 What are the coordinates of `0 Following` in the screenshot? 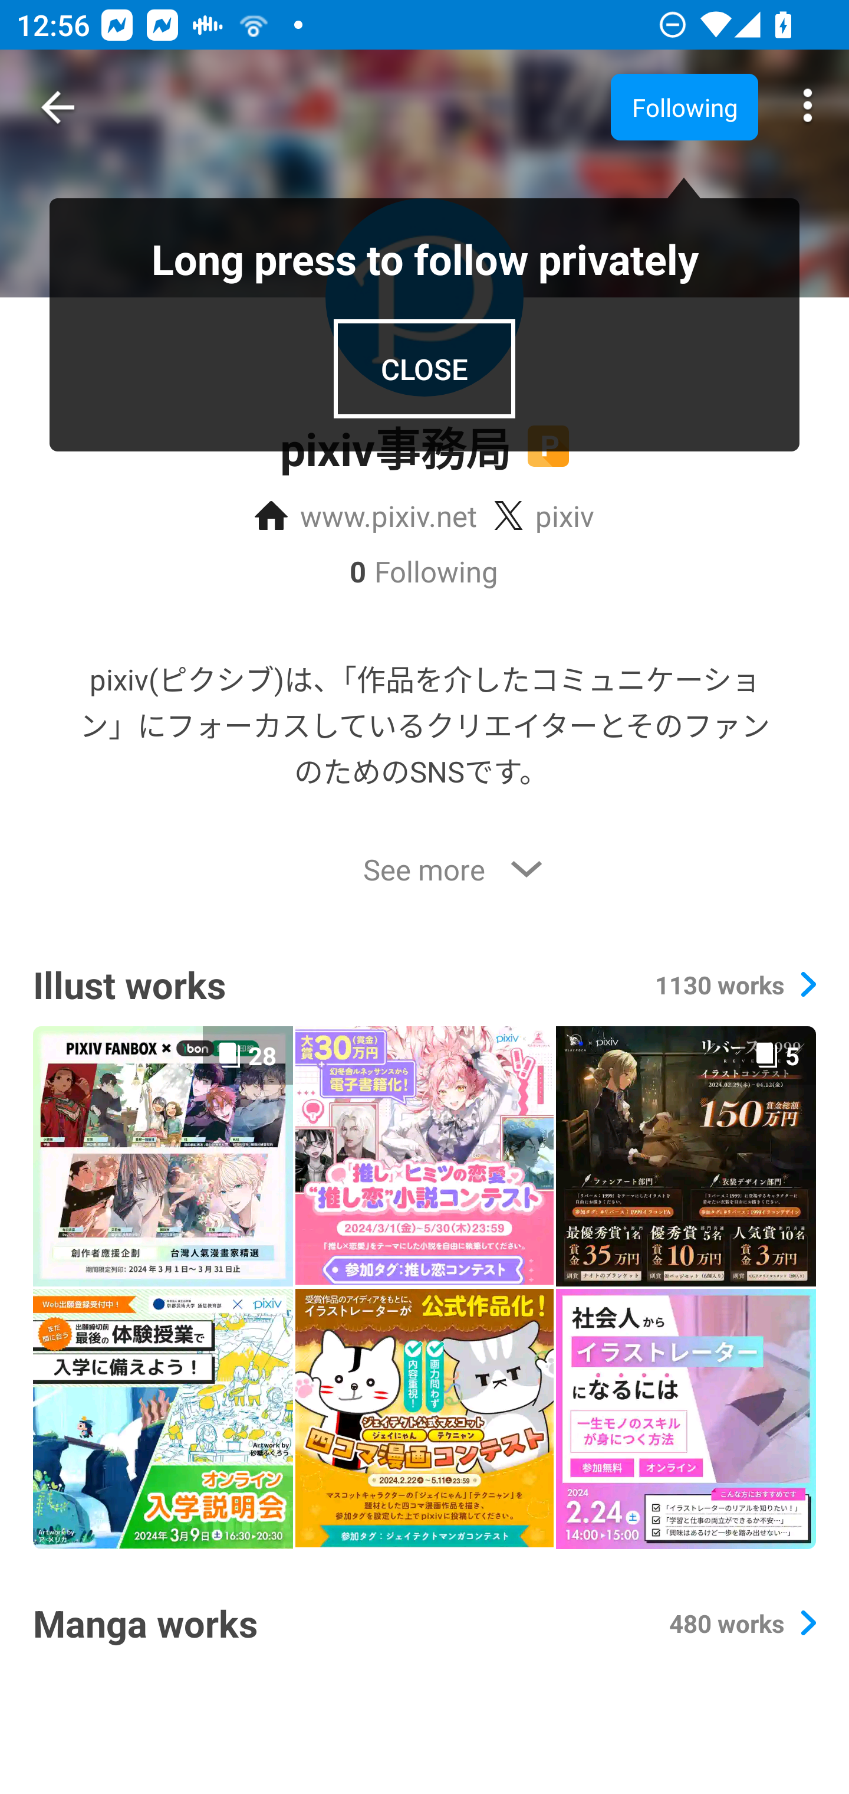 It's located at (424, 571).